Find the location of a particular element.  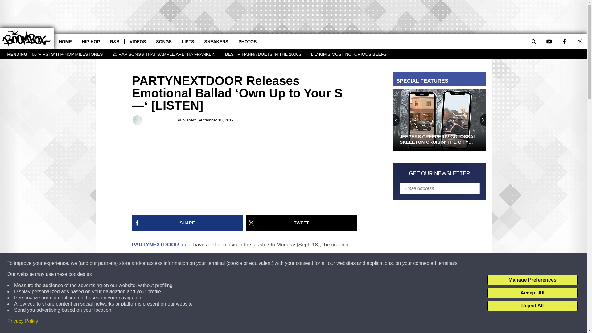

Email Address is located at coordinates (440, 188).